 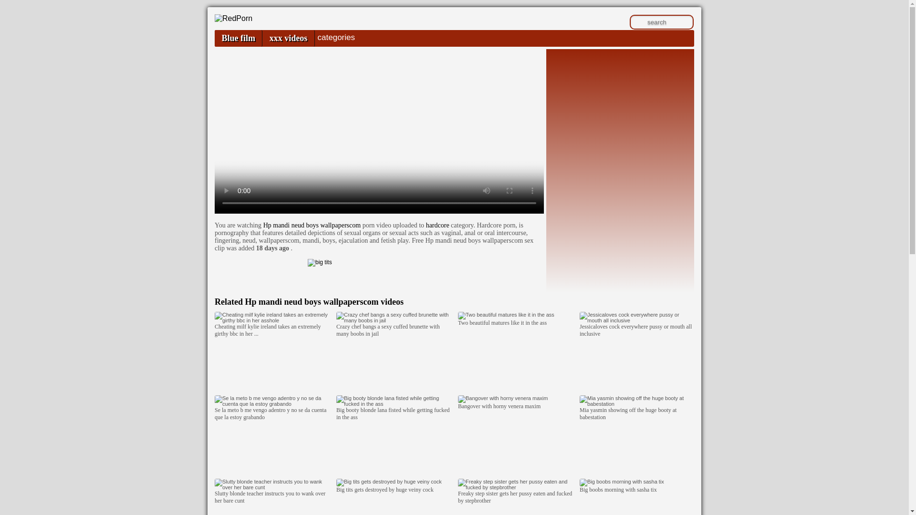 What do you see at coordinates (324, 301) in the screenshot?
I see `Hp mandi neud boys wallpaperscom videos` at bounding box center [324, 301].